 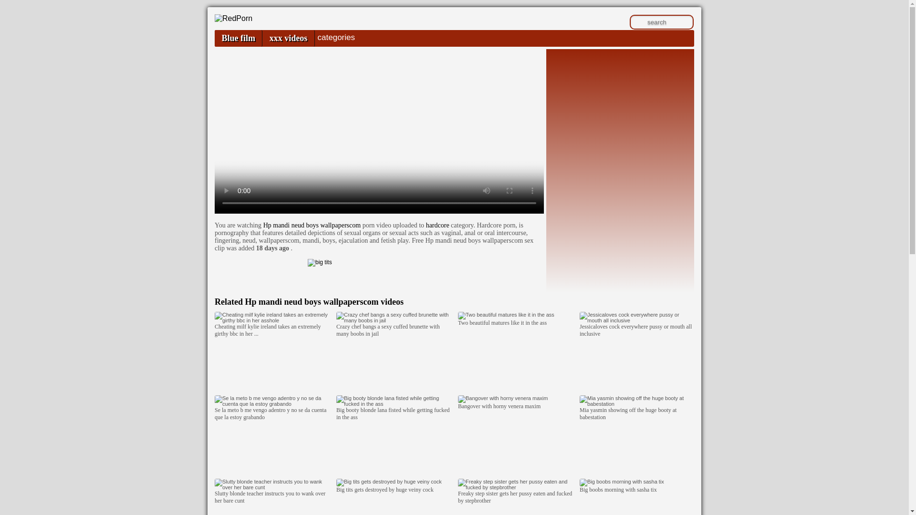 What do you see at coordinates (324, 301) in the screenshot?
I see `Hp mandi neud boys wallpaperscom videos` at bounding box center [324, 301].